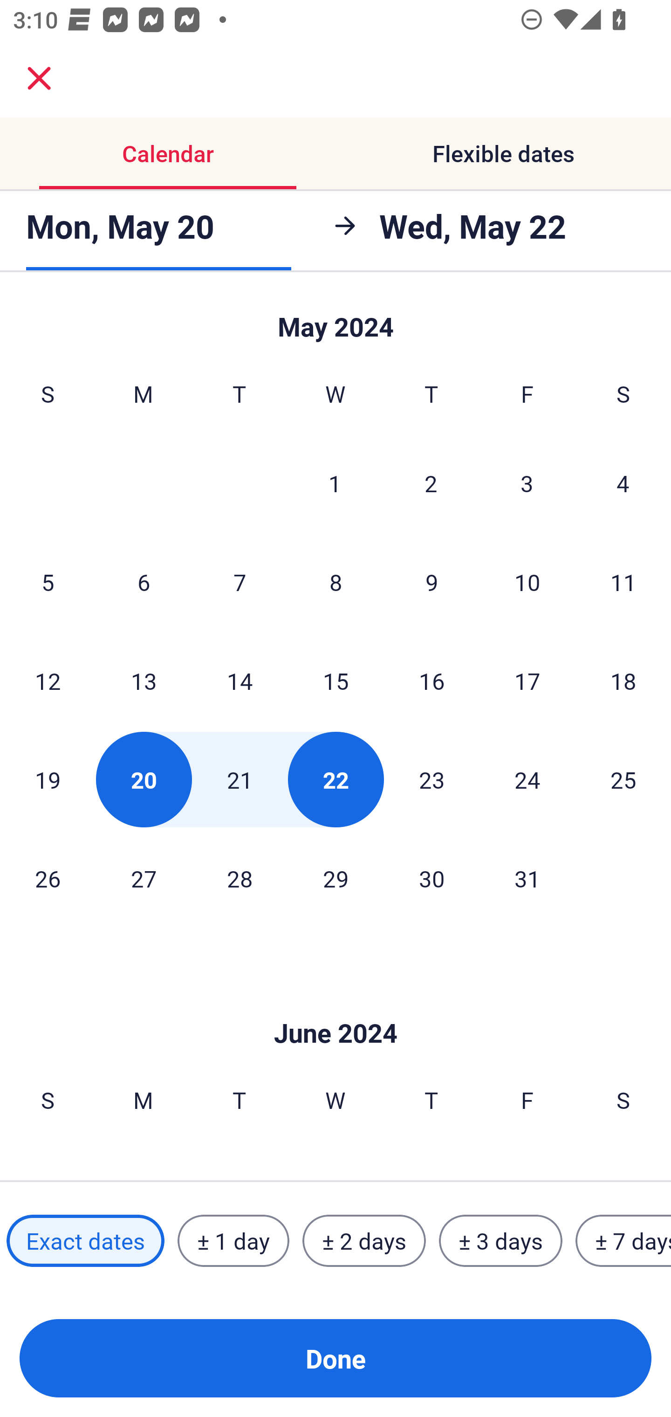 This screenshot has width=671, height=1417. I want to click on 14 Tuesday, May 14, 2024, so click(240, 681).